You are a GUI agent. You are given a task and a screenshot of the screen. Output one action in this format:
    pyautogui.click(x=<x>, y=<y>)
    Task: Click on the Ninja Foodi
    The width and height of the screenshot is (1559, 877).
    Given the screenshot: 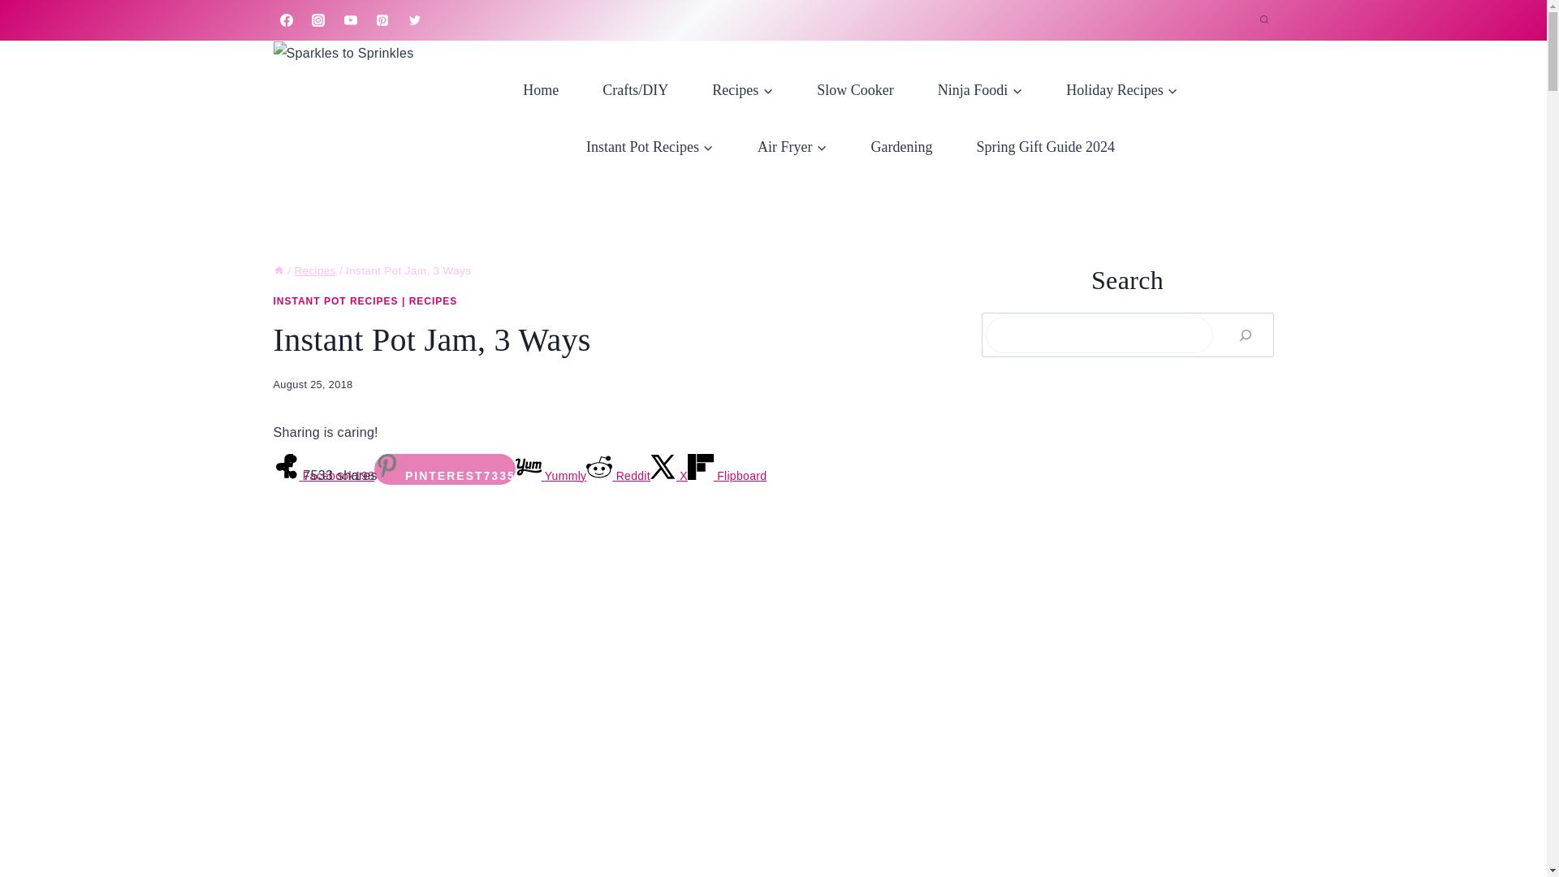 What is the action you would take?
    pyautogui.click(x=980, y=89)
    